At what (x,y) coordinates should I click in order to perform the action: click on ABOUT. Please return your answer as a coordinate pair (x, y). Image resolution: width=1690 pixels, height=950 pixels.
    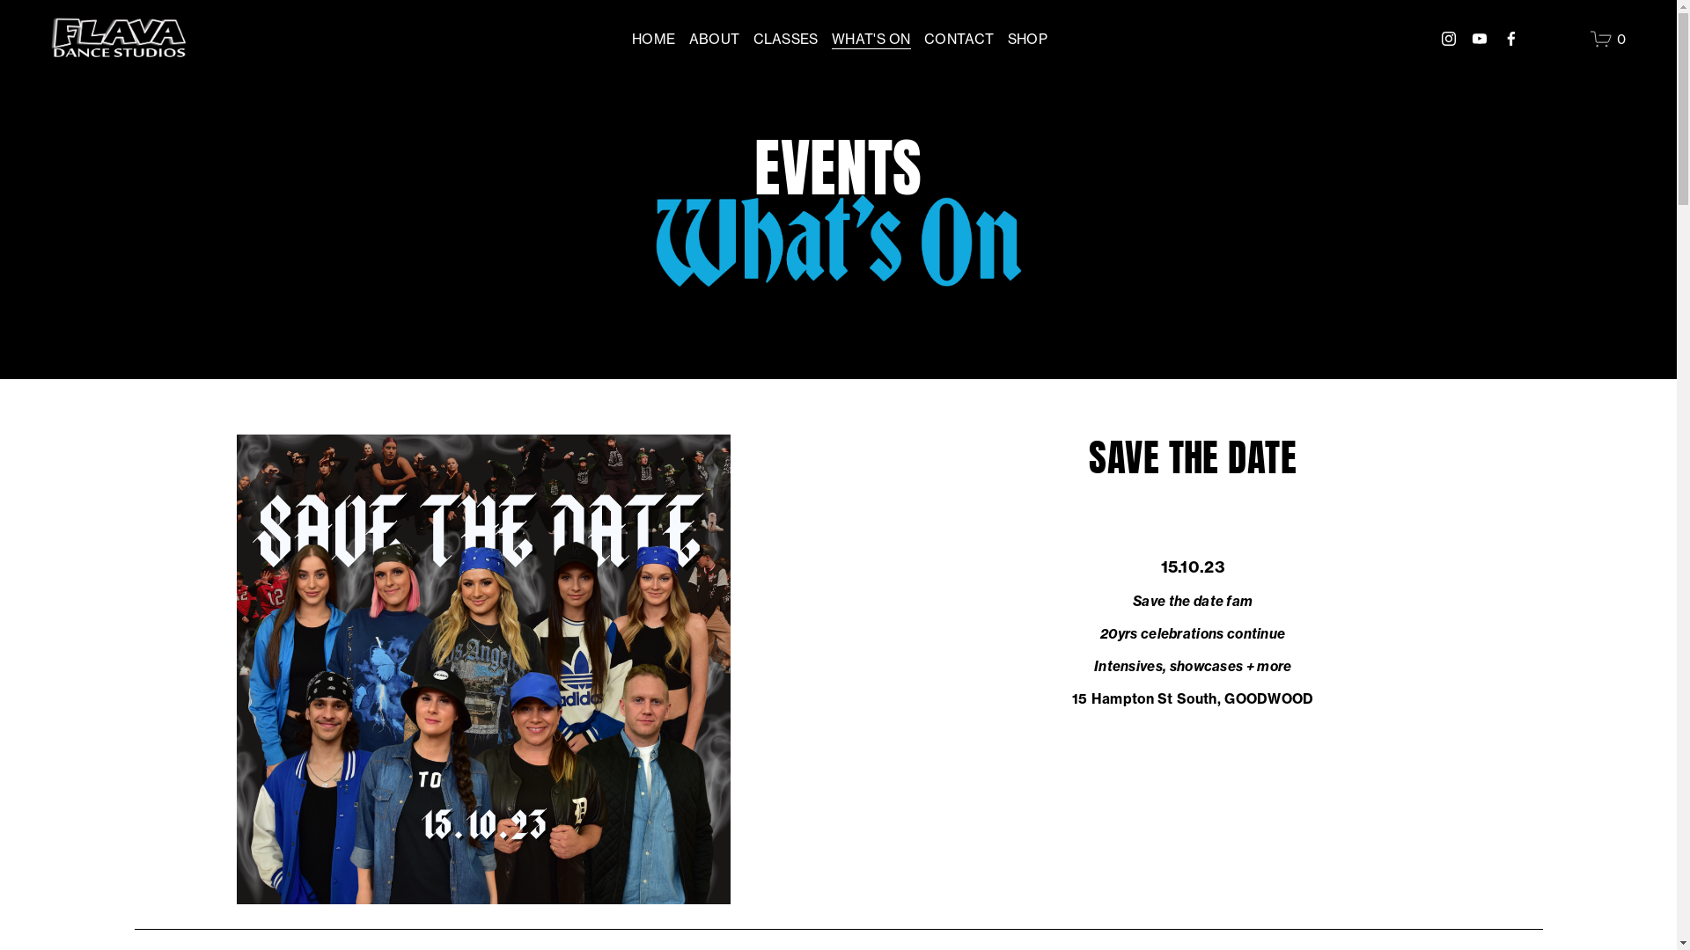
    Looking at the image, I should click on (715, 39).